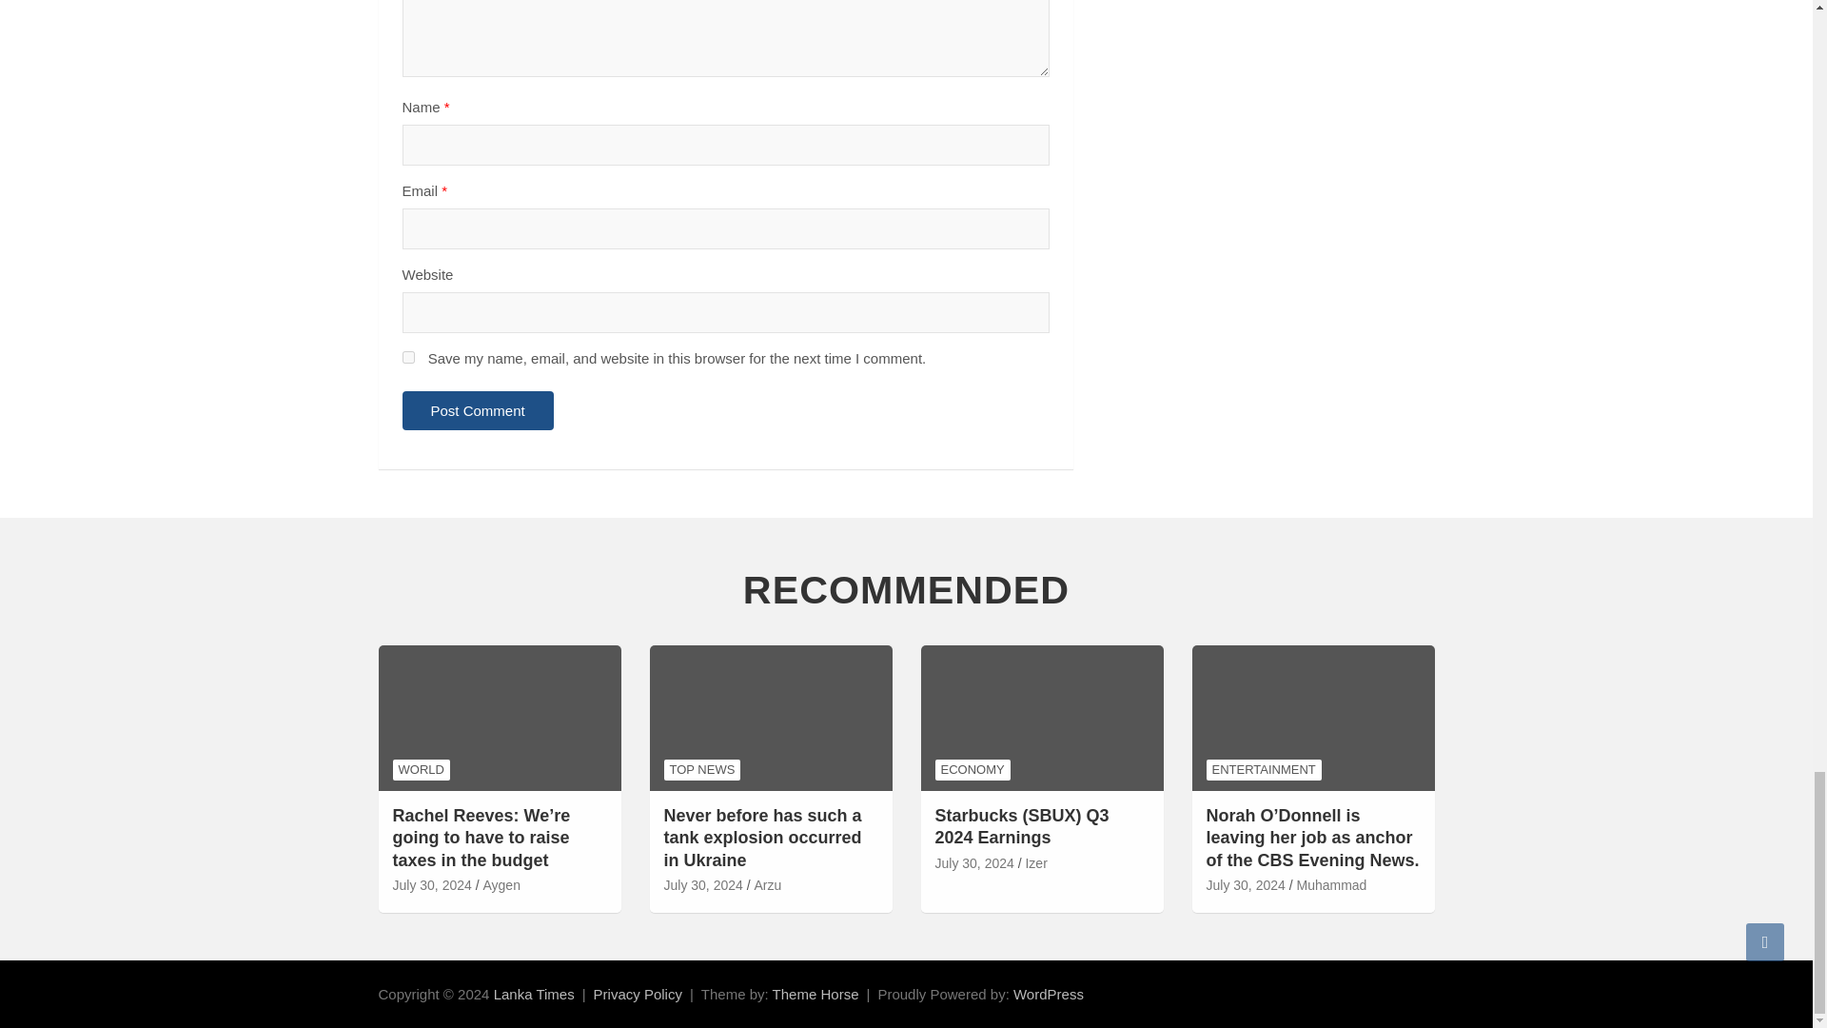 The height and width of the screenshot is (1028, 1827). What do you see at coordinates (704, 885) in the screenshot?
I see `Never before has such a tank explosion occurred in Ukraine` at bounding box center [704, 885].